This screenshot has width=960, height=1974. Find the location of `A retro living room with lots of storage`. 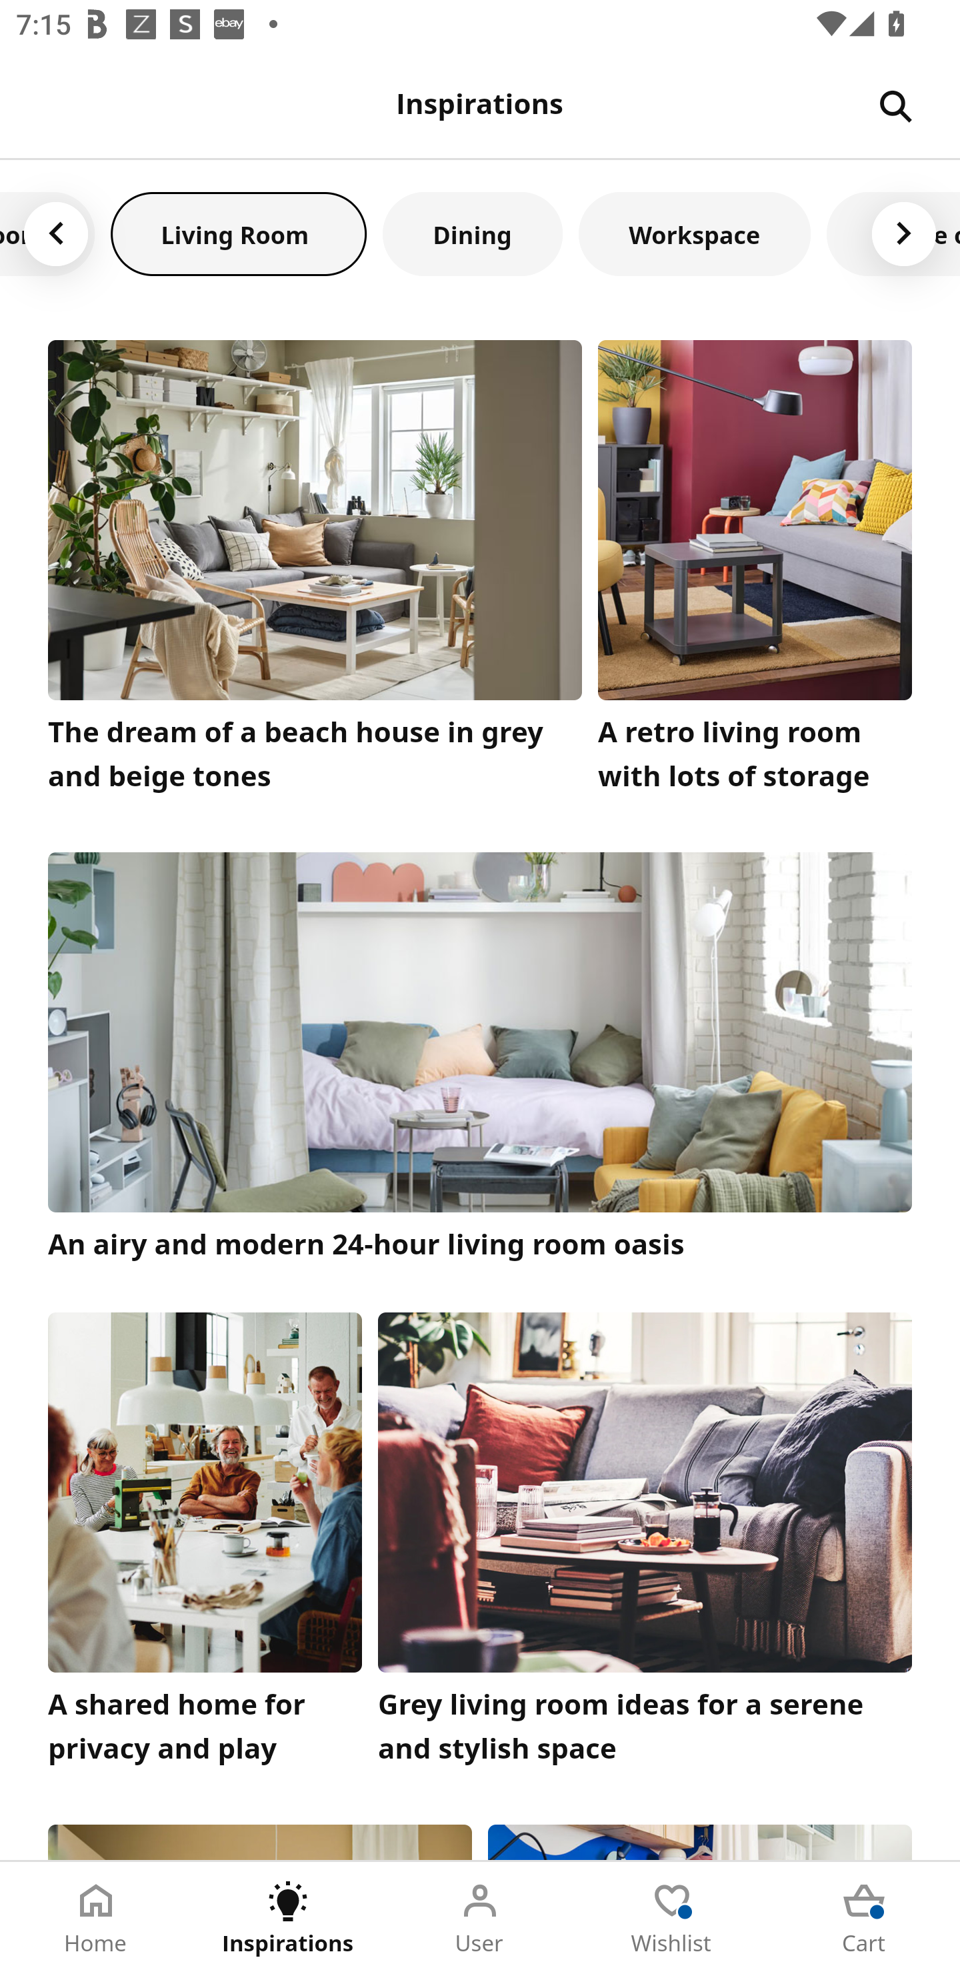

A retro living room with lots of storage is located at coordinates (755, 571).